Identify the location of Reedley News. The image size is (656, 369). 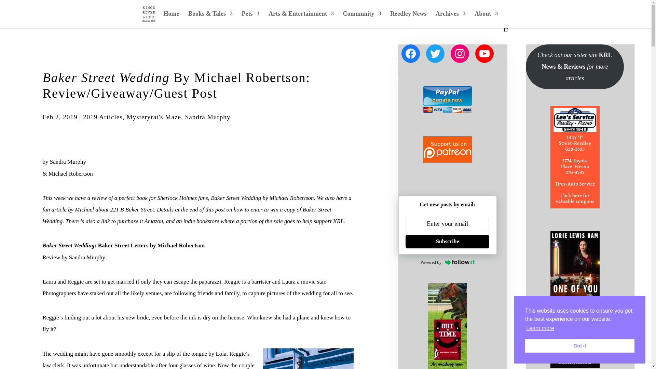
(408, 19).